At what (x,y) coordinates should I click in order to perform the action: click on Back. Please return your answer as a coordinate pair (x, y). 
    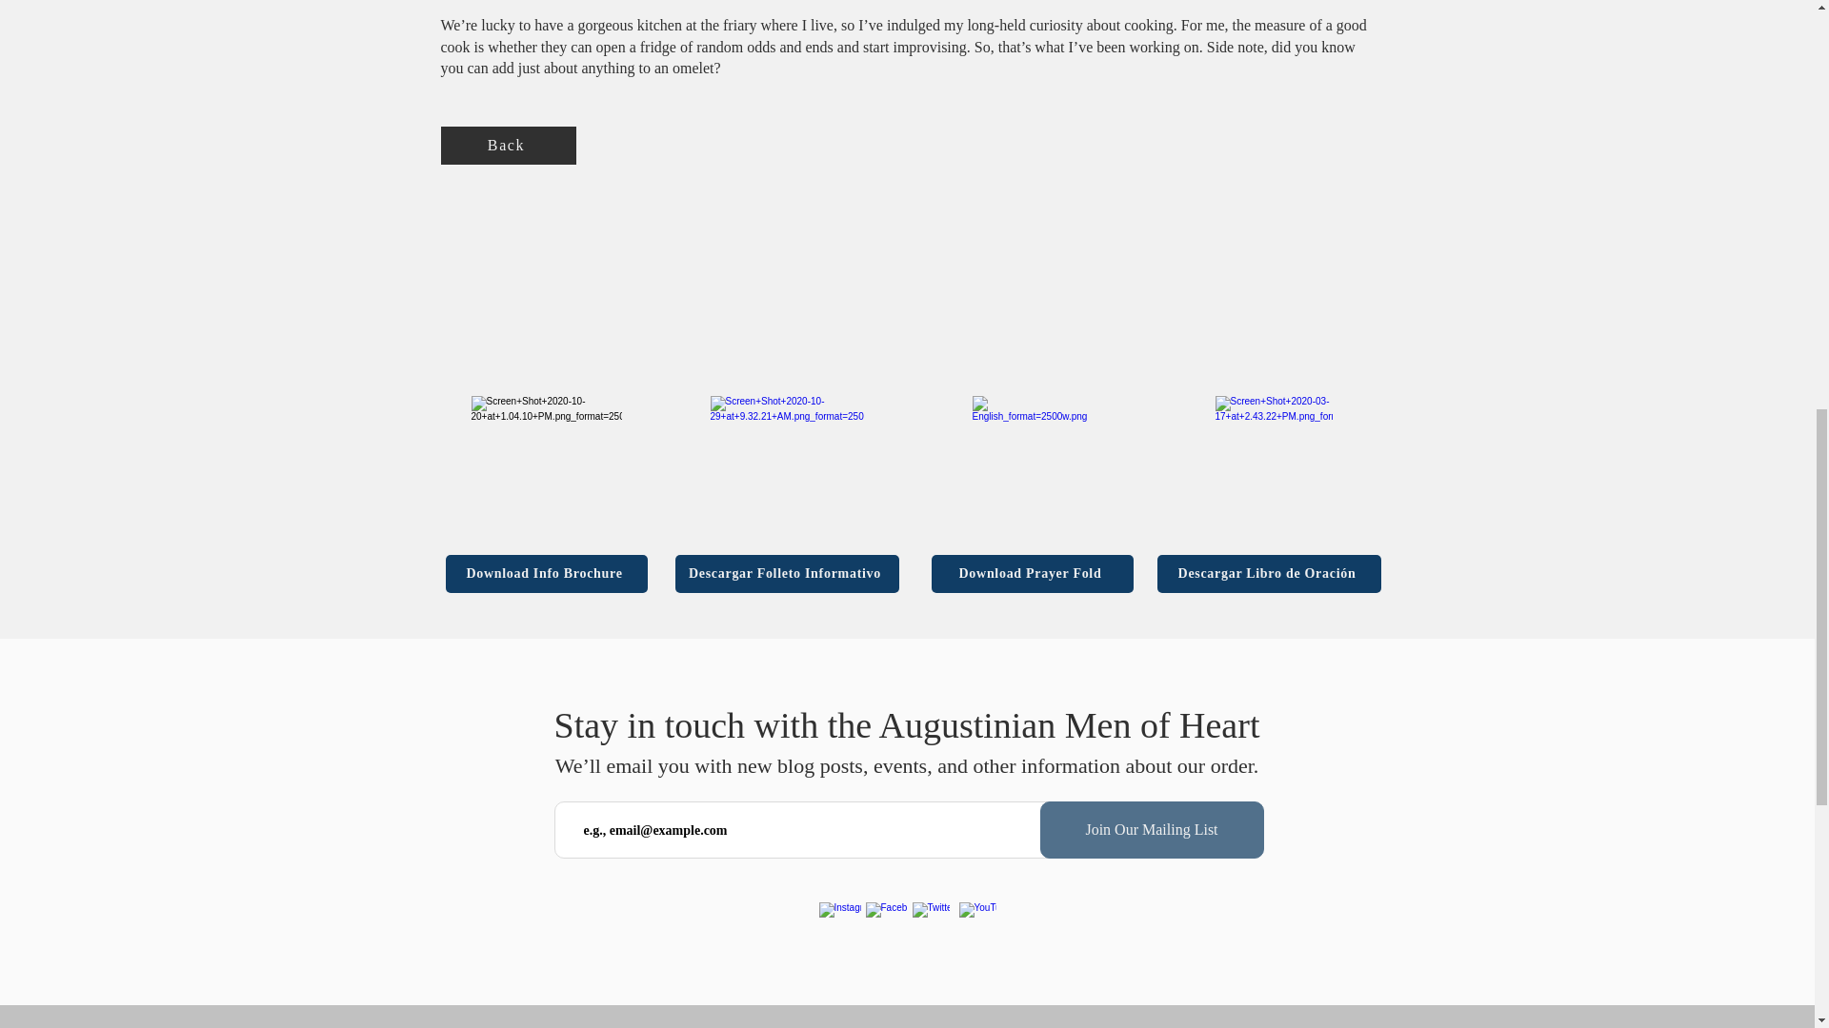
    Looking at the image, I should click on (508, 145).